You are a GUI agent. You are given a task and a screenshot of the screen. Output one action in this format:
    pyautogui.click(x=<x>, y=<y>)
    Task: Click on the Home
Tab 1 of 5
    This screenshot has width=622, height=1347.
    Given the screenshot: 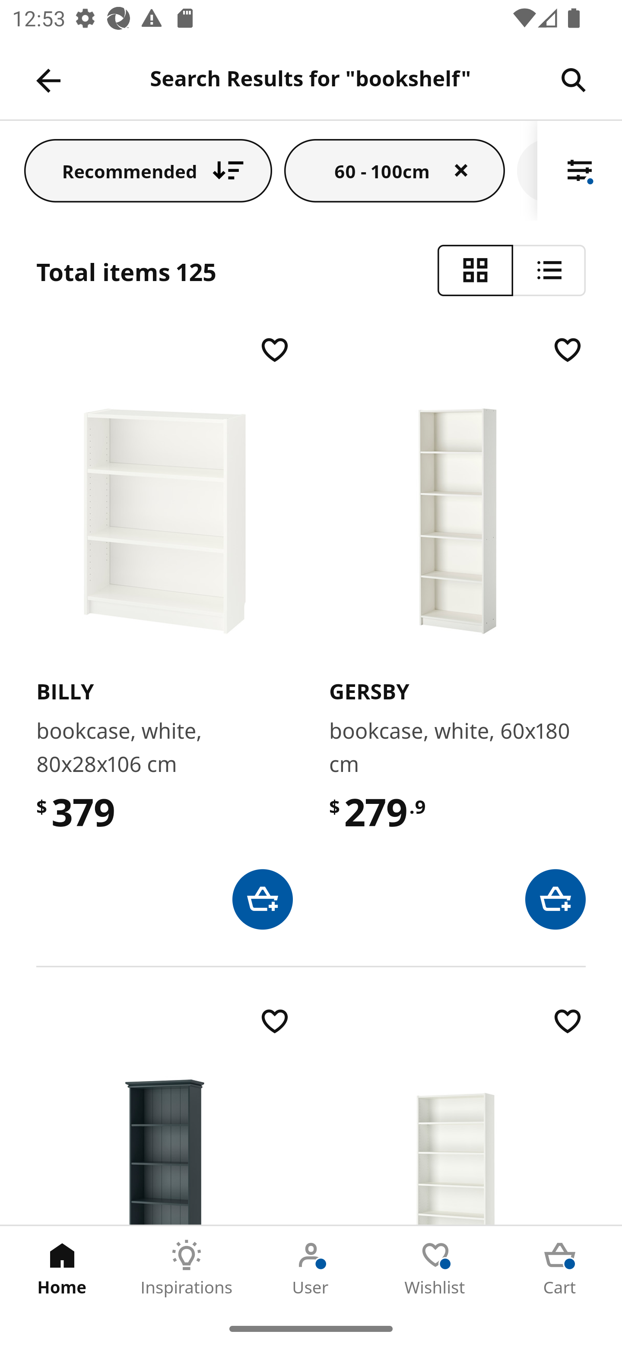 What is the action you would take?
    pyautogui.click(x=62, y=1268)
    